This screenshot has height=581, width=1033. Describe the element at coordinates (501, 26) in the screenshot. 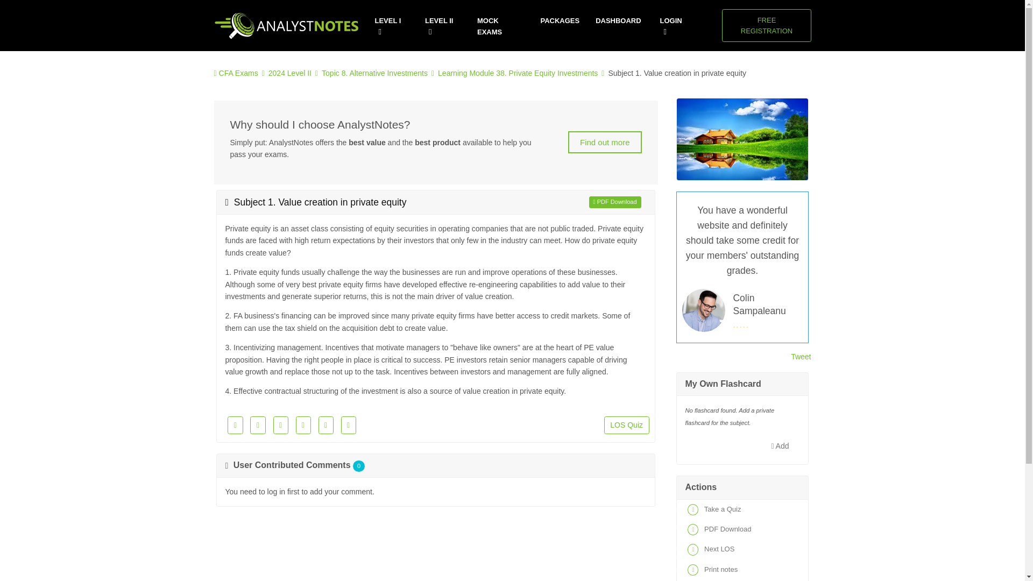

I see `MOCK EXAMS` at that location.